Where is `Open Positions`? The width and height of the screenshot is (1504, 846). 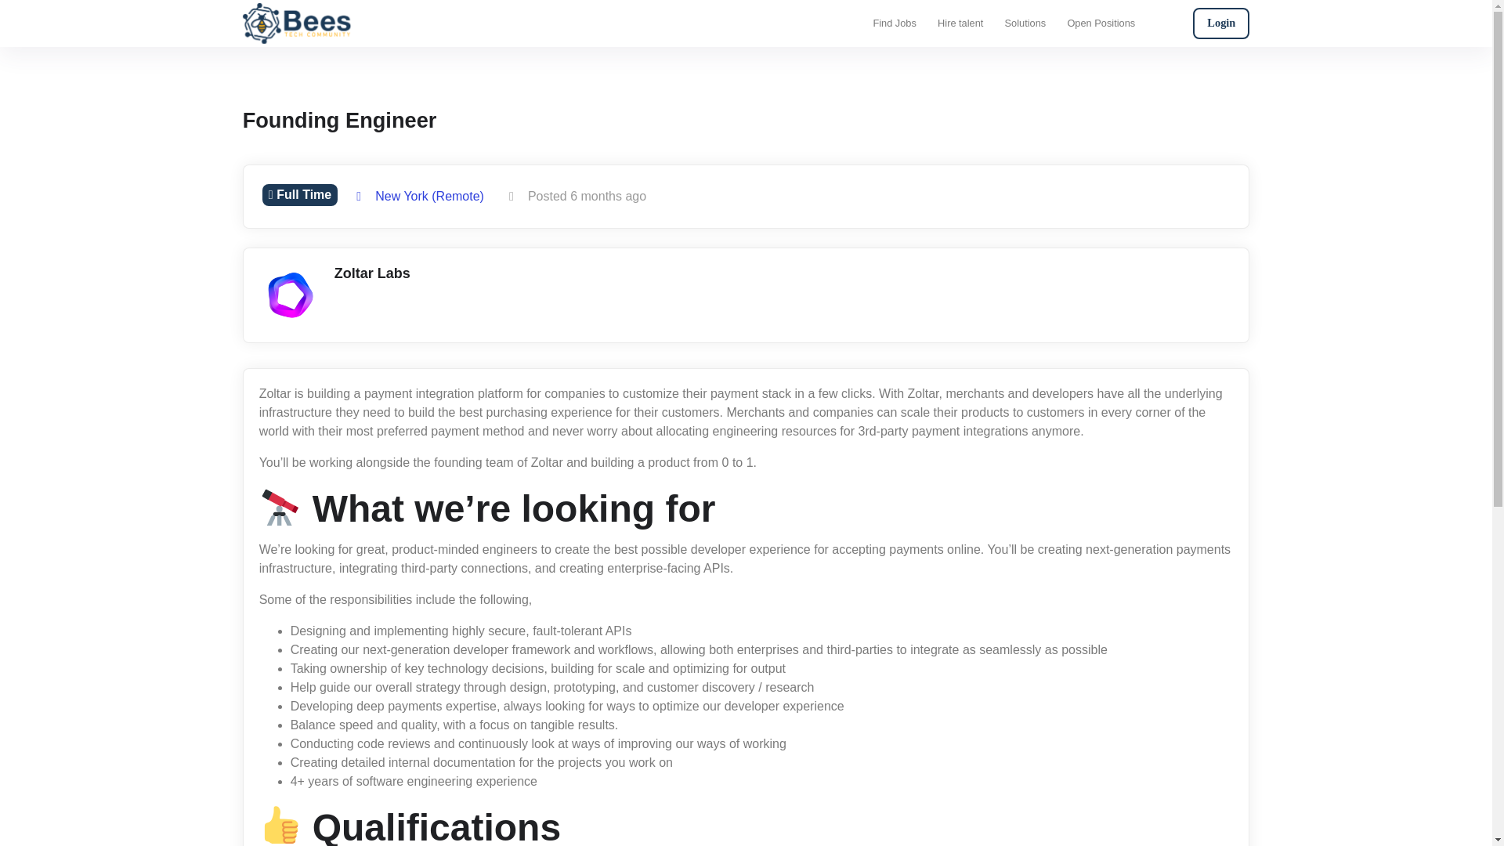 Open Positions is located at coordinates (1101, 23).